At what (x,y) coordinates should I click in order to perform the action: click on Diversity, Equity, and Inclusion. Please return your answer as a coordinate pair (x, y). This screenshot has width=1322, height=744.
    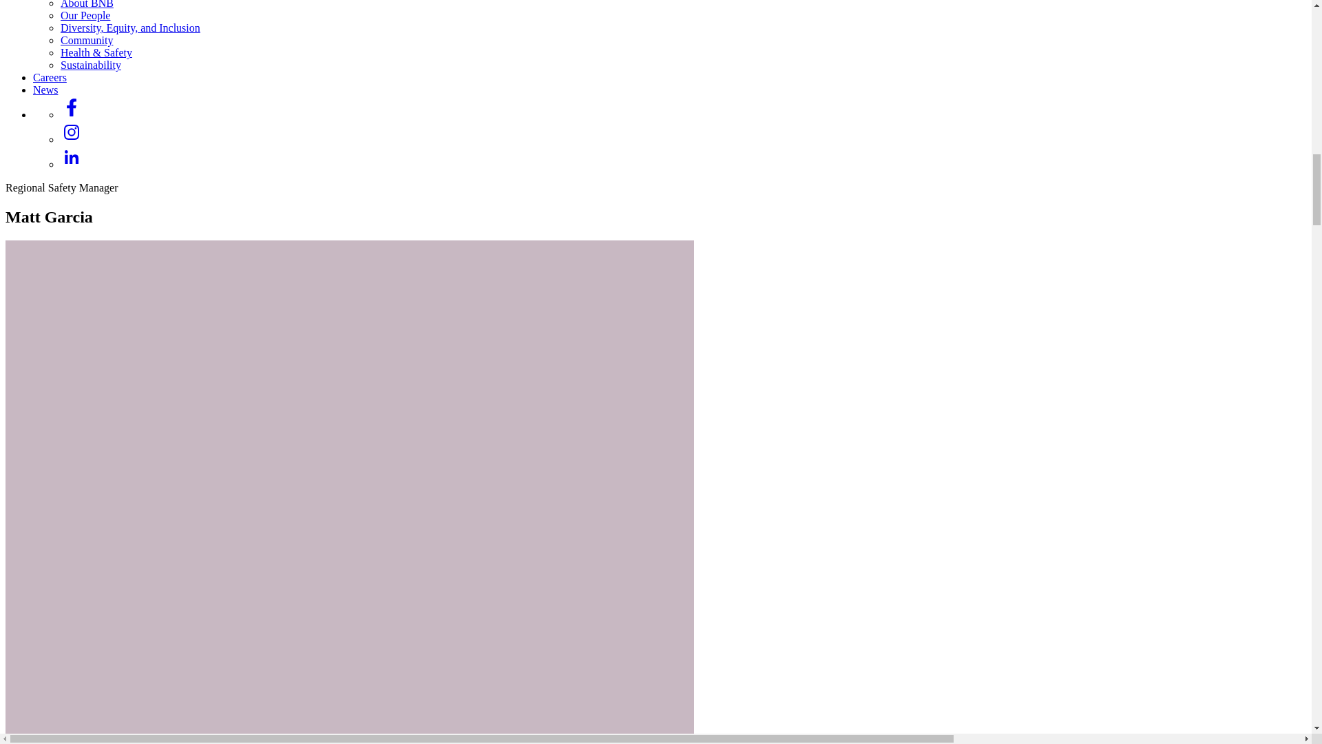
    Looking at the image, I should click on (131, 28).